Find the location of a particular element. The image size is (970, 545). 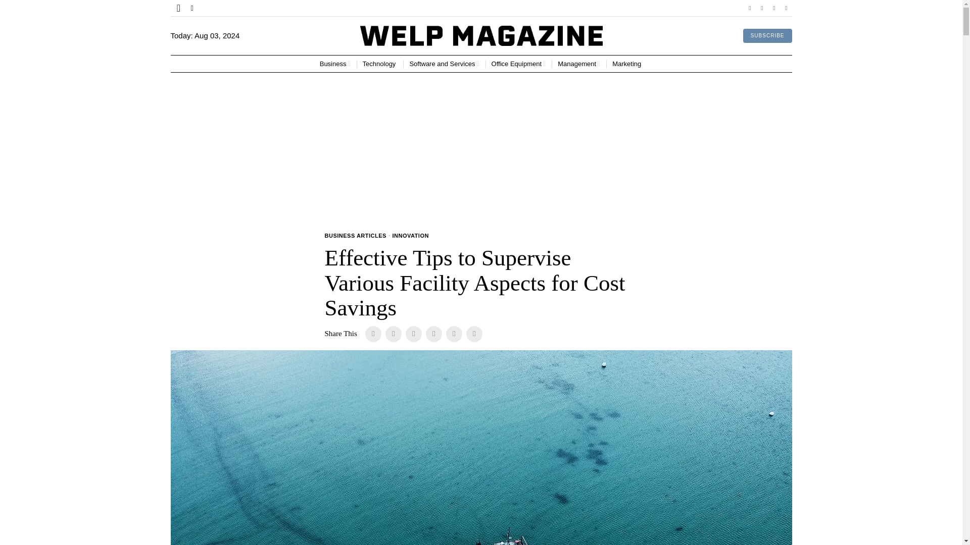

SUBSCRIBE is located at coordinates (767, 36).